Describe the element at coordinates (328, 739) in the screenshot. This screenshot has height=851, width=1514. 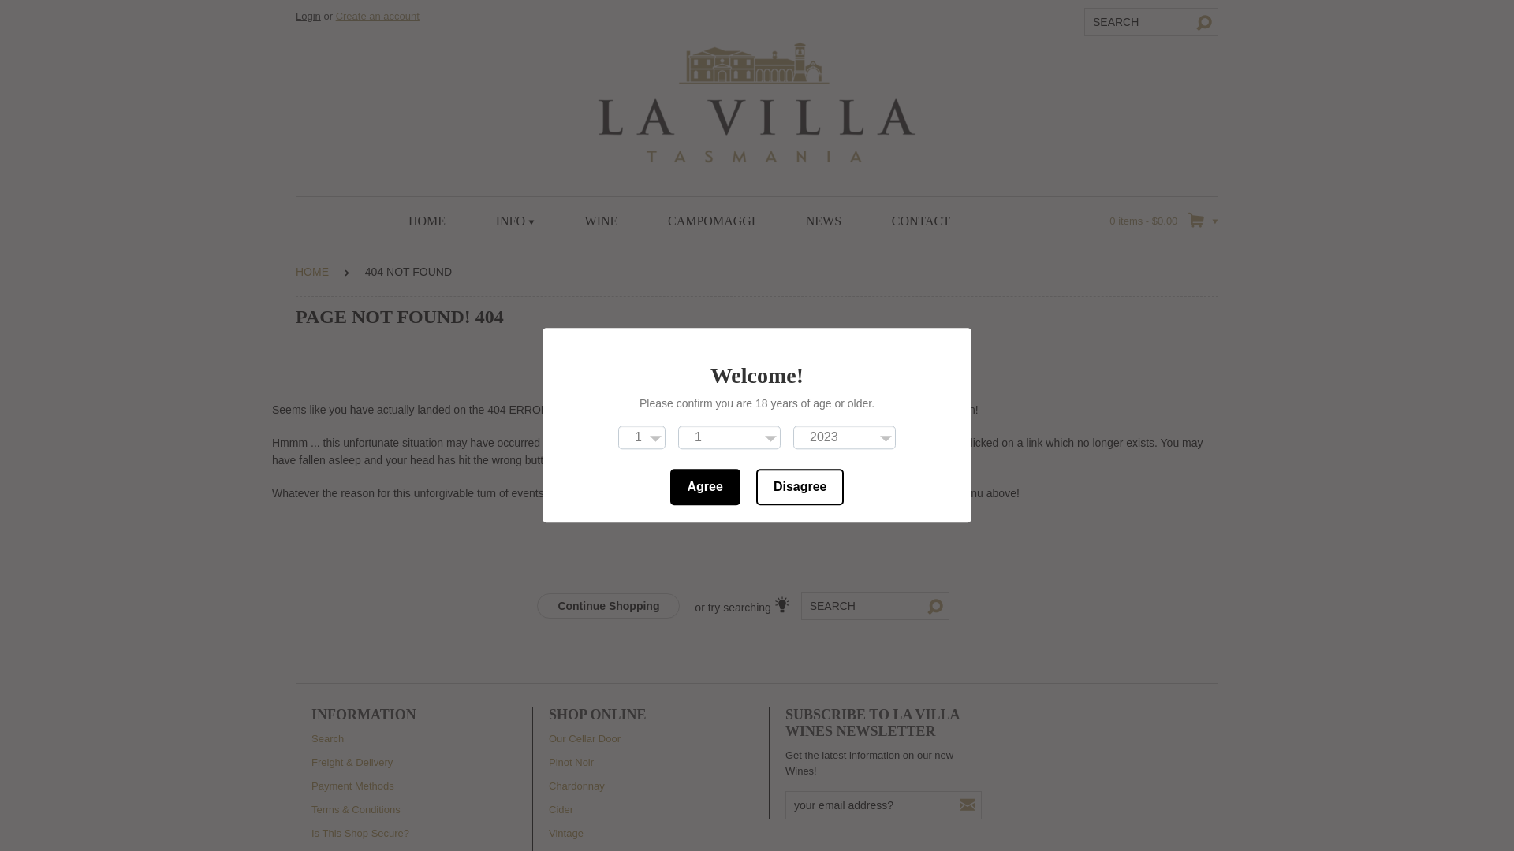
I see `Search` at that location.